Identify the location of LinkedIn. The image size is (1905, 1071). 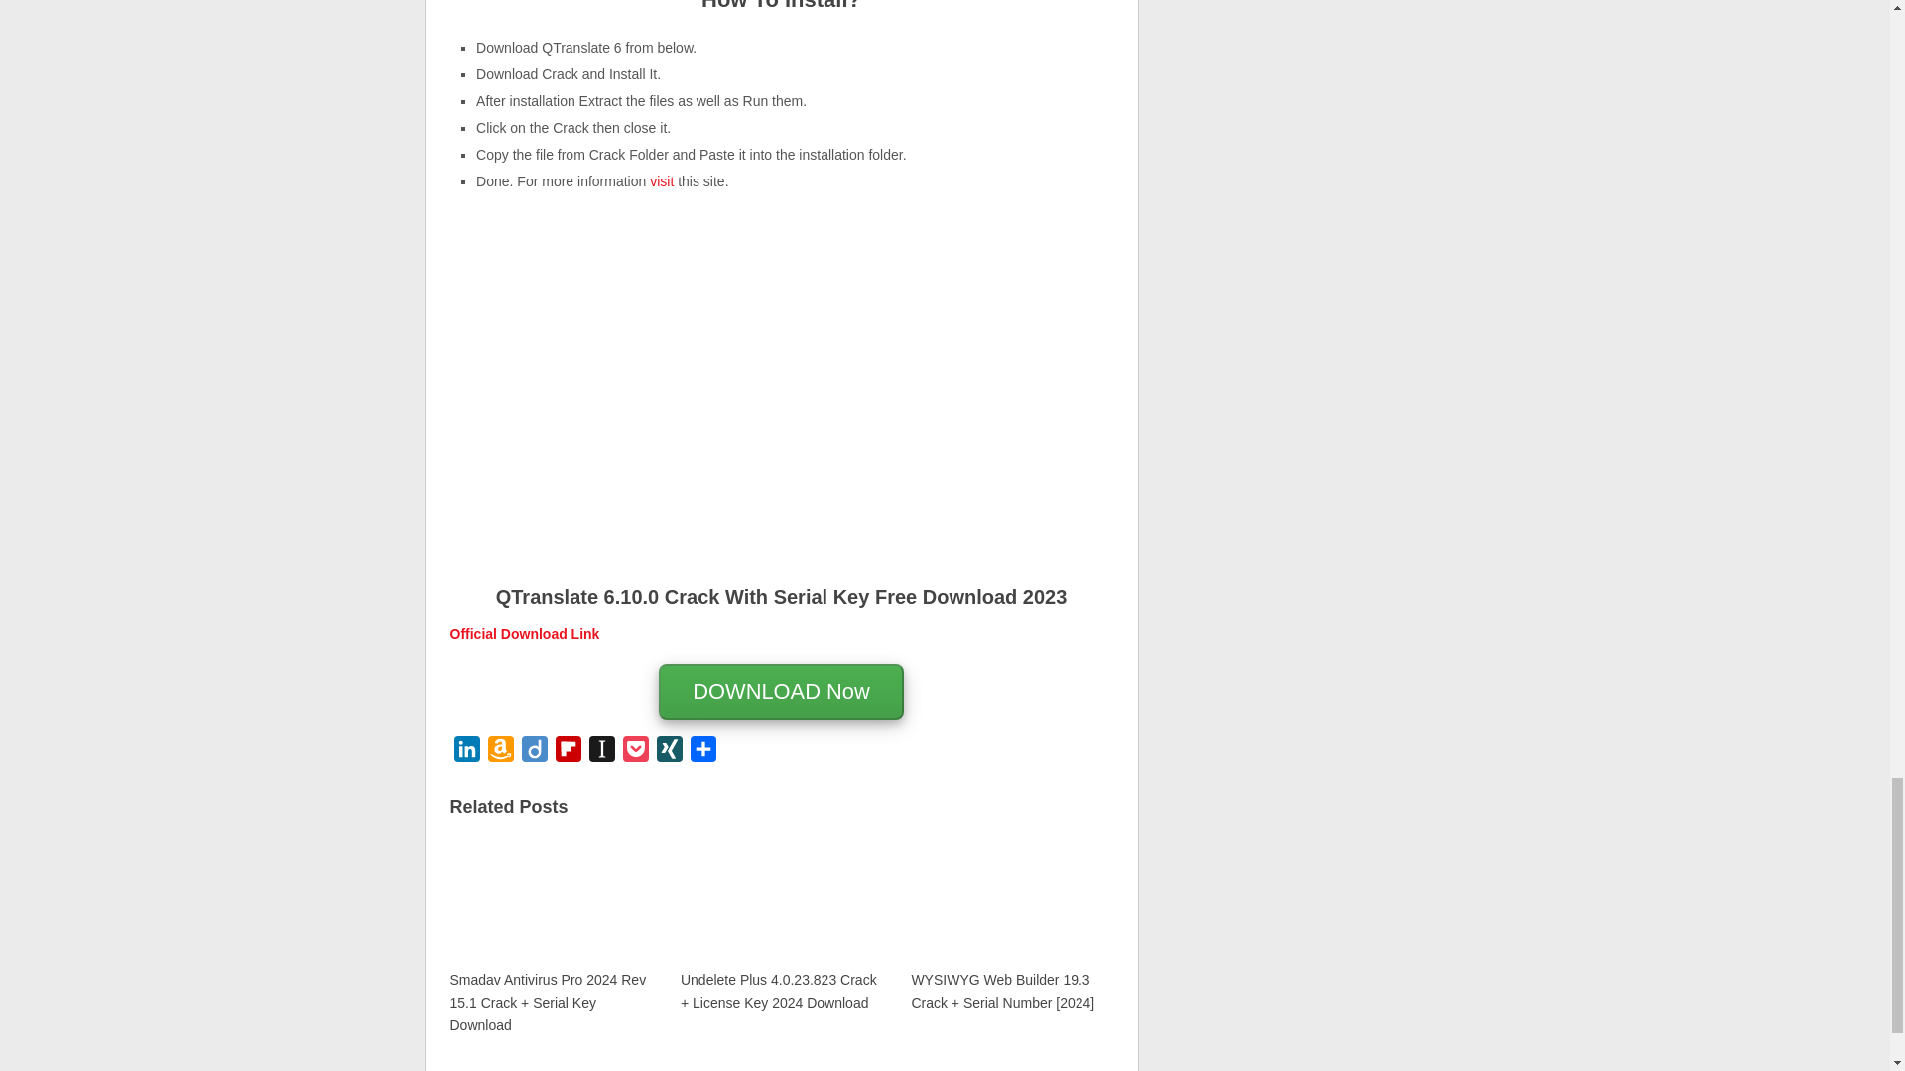
(466, 752).